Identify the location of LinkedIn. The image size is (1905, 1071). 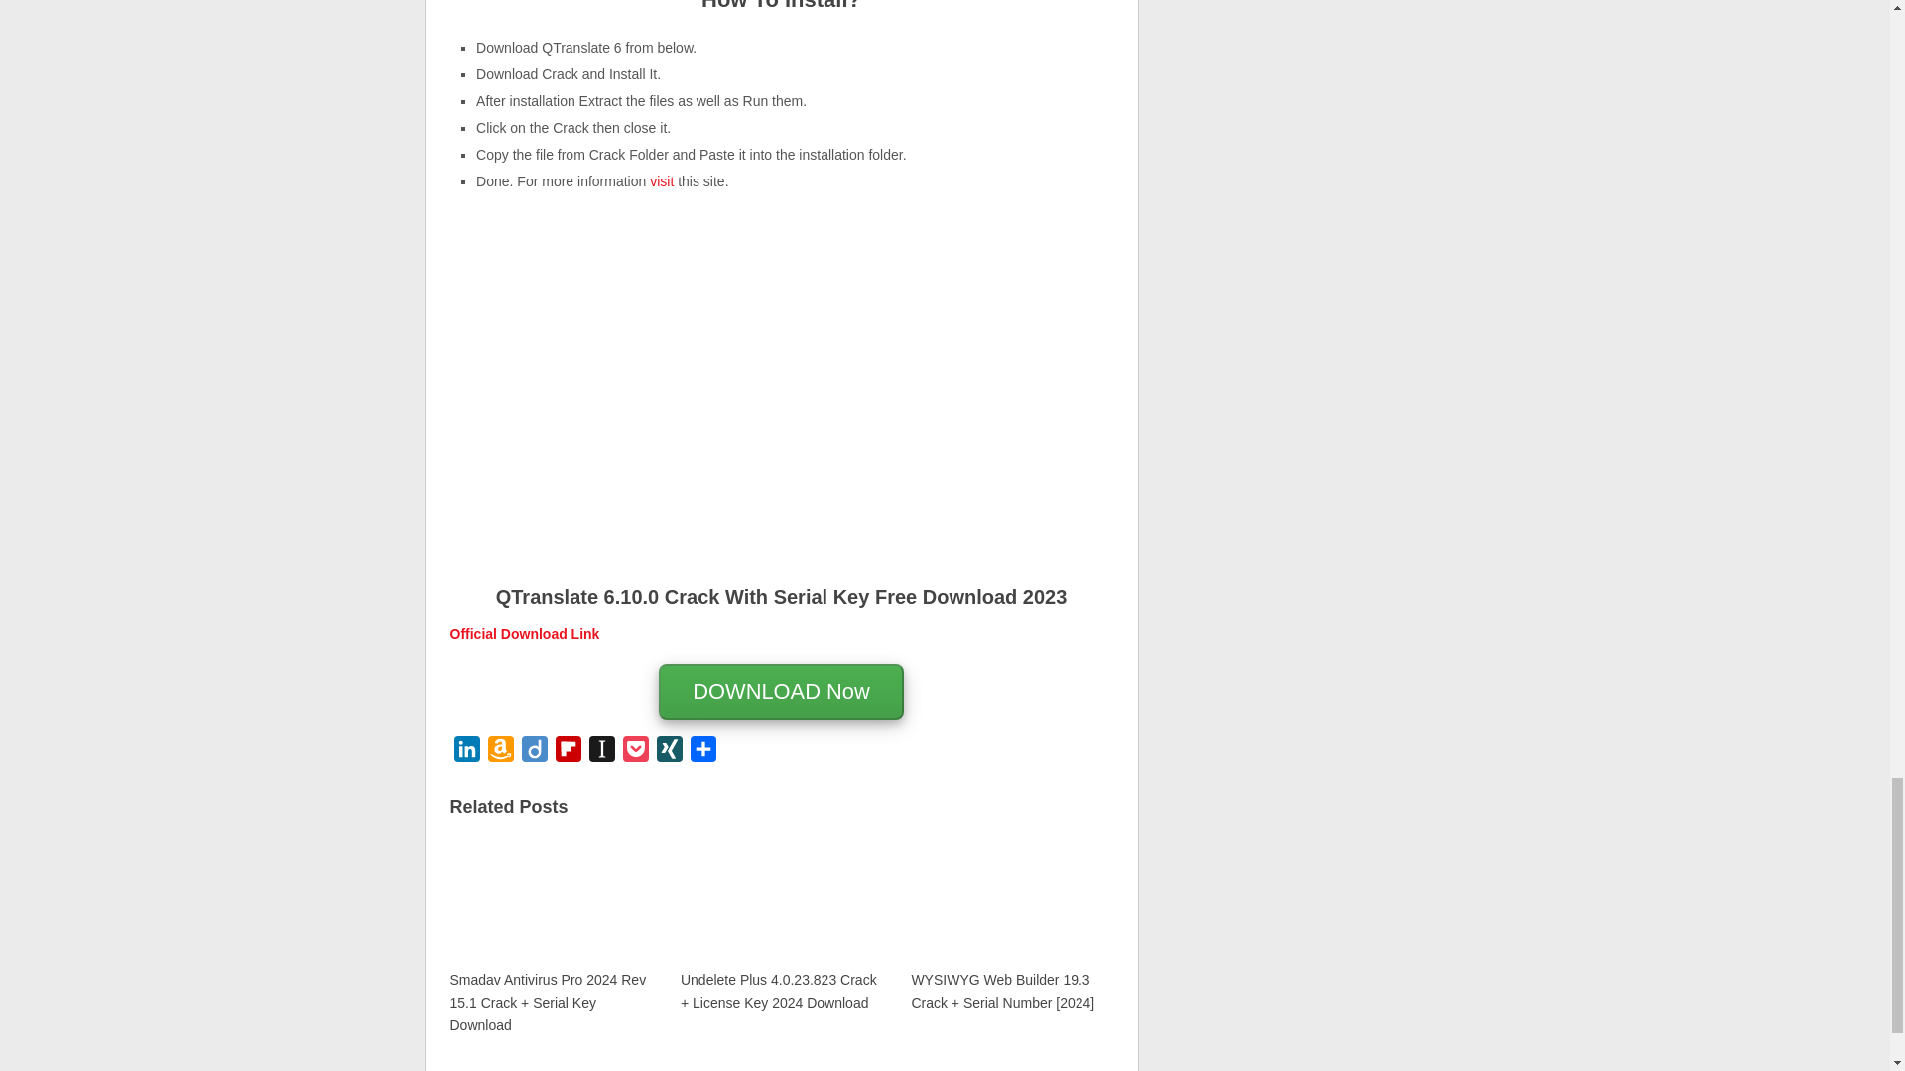
(466, 752).